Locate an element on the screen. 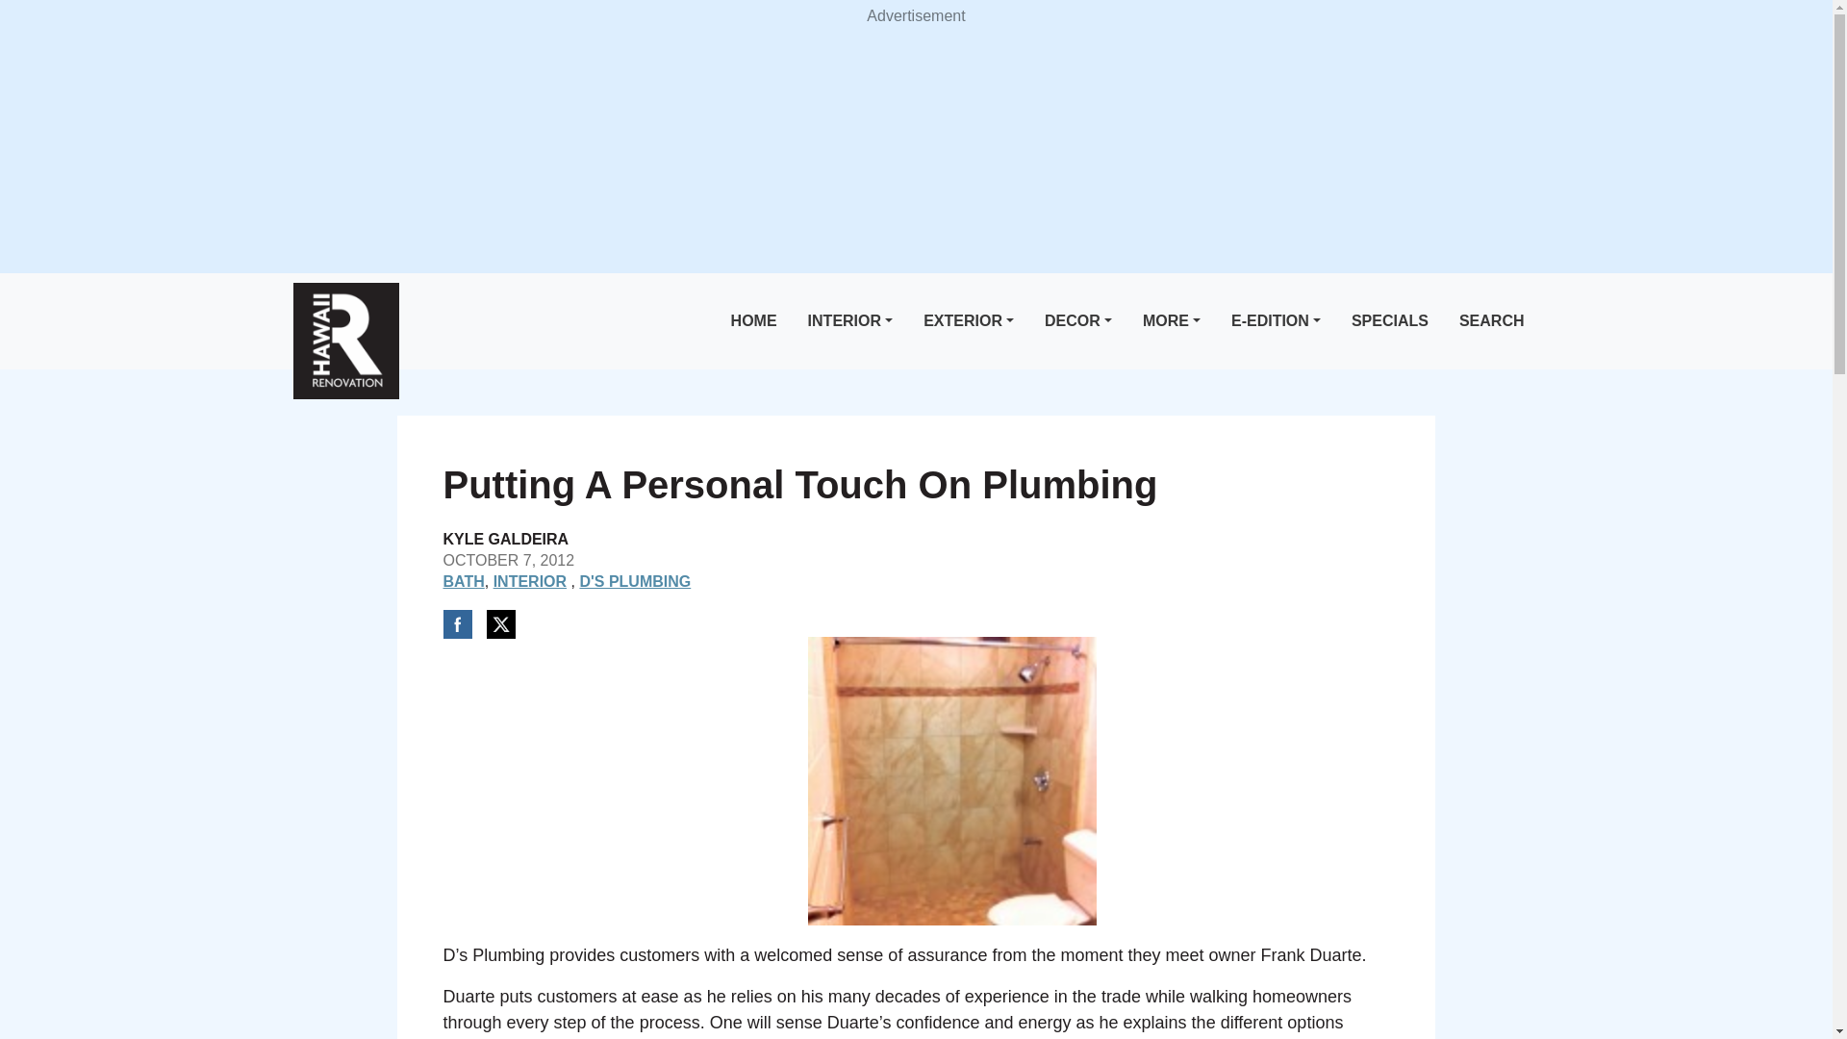  MORE is located at coordinates (1172, 321).